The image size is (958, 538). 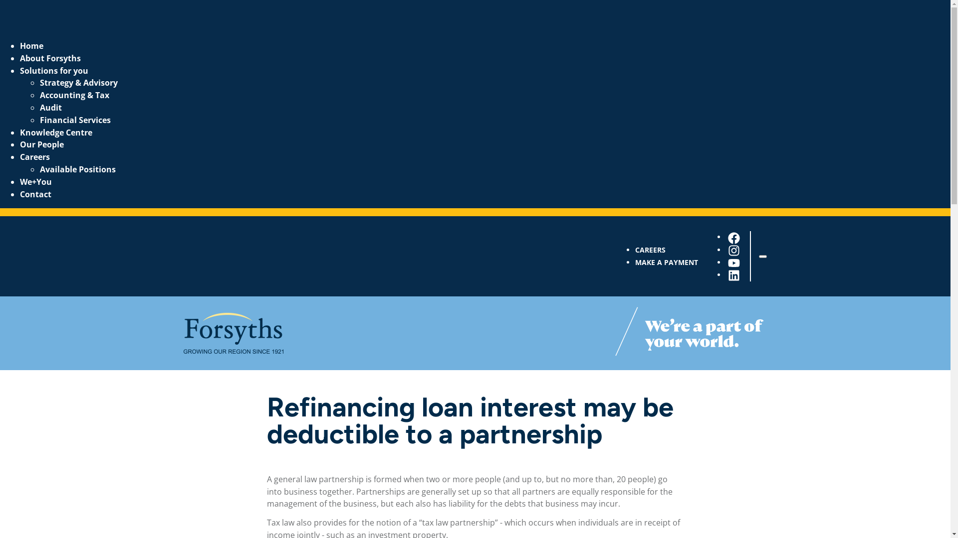 What do you see at coordinates (42, 144) in the screenshot?
I see `Our People` at bounding box center [42, 144].